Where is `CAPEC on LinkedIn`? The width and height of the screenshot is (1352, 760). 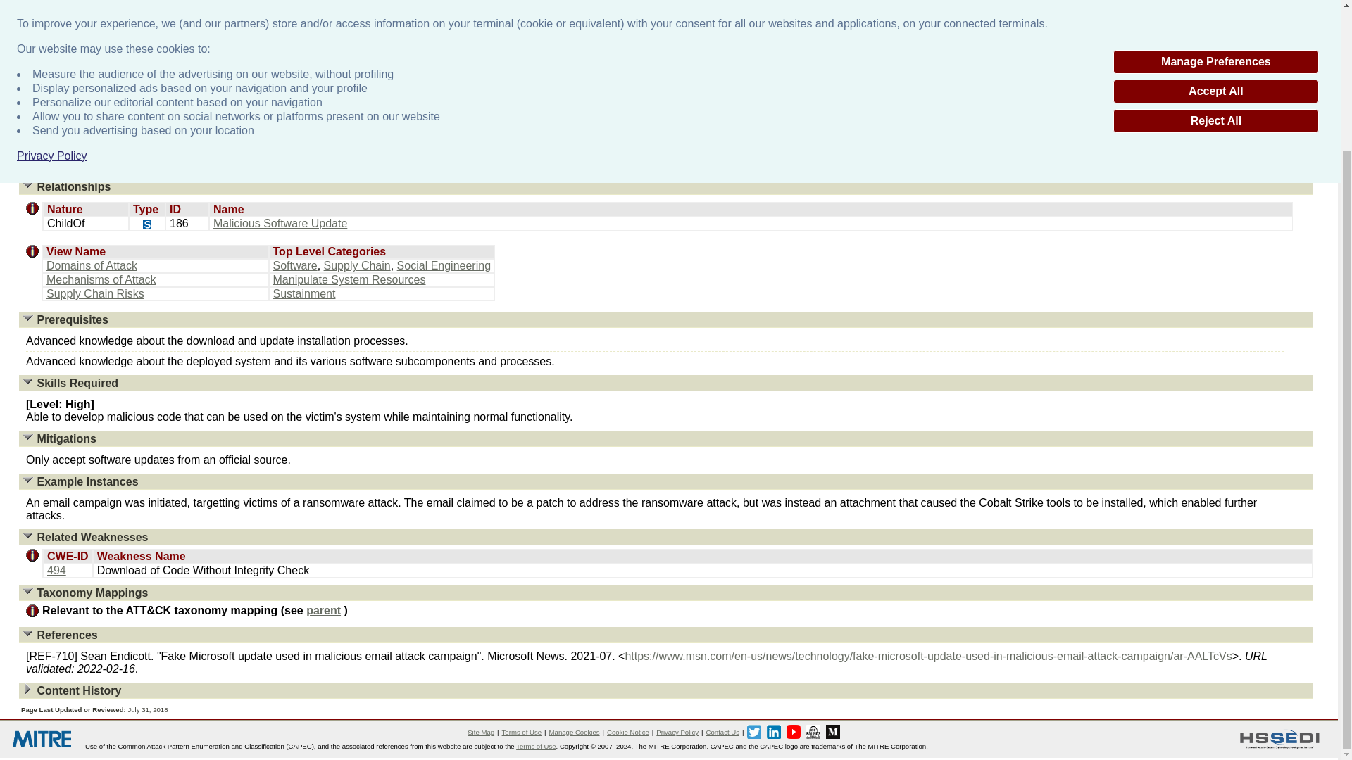
CAPEC on LinkedIn is located at coordinates (773, 732).